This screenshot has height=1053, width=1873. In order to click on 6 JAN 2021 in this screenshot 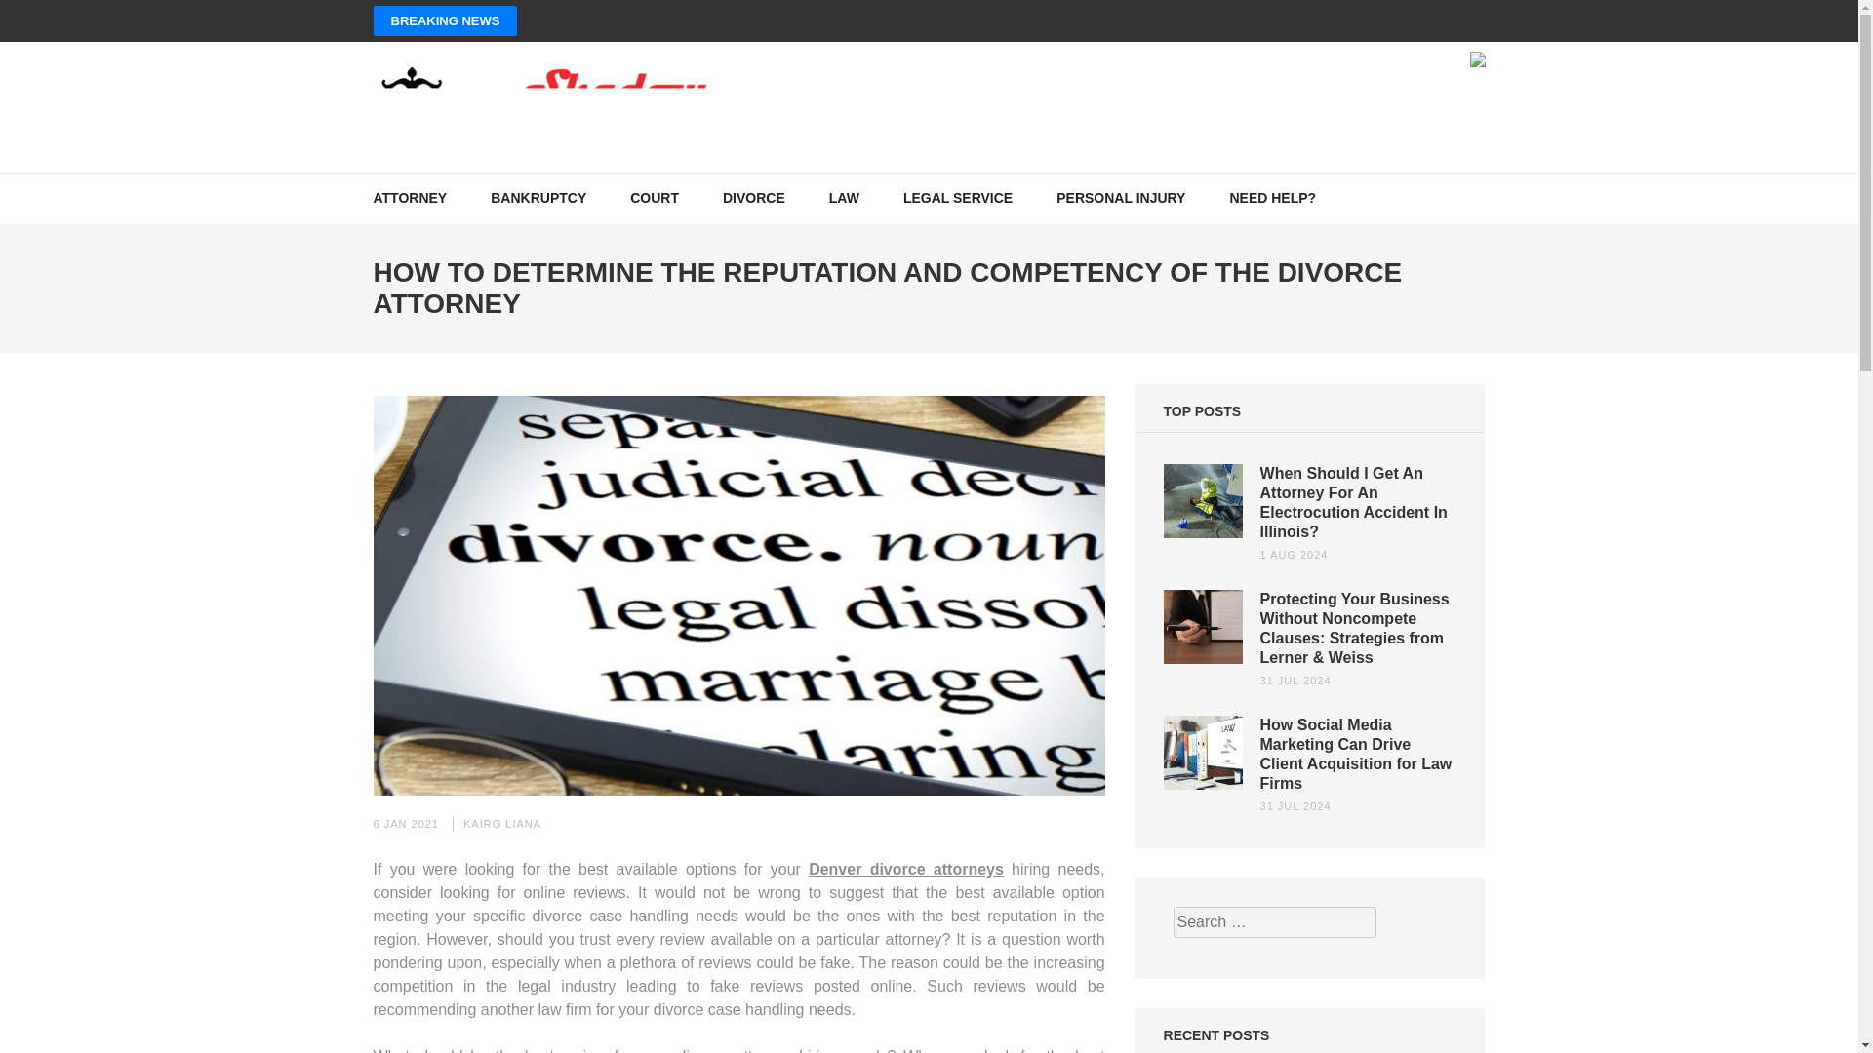, I will do `click(406, 824)`.